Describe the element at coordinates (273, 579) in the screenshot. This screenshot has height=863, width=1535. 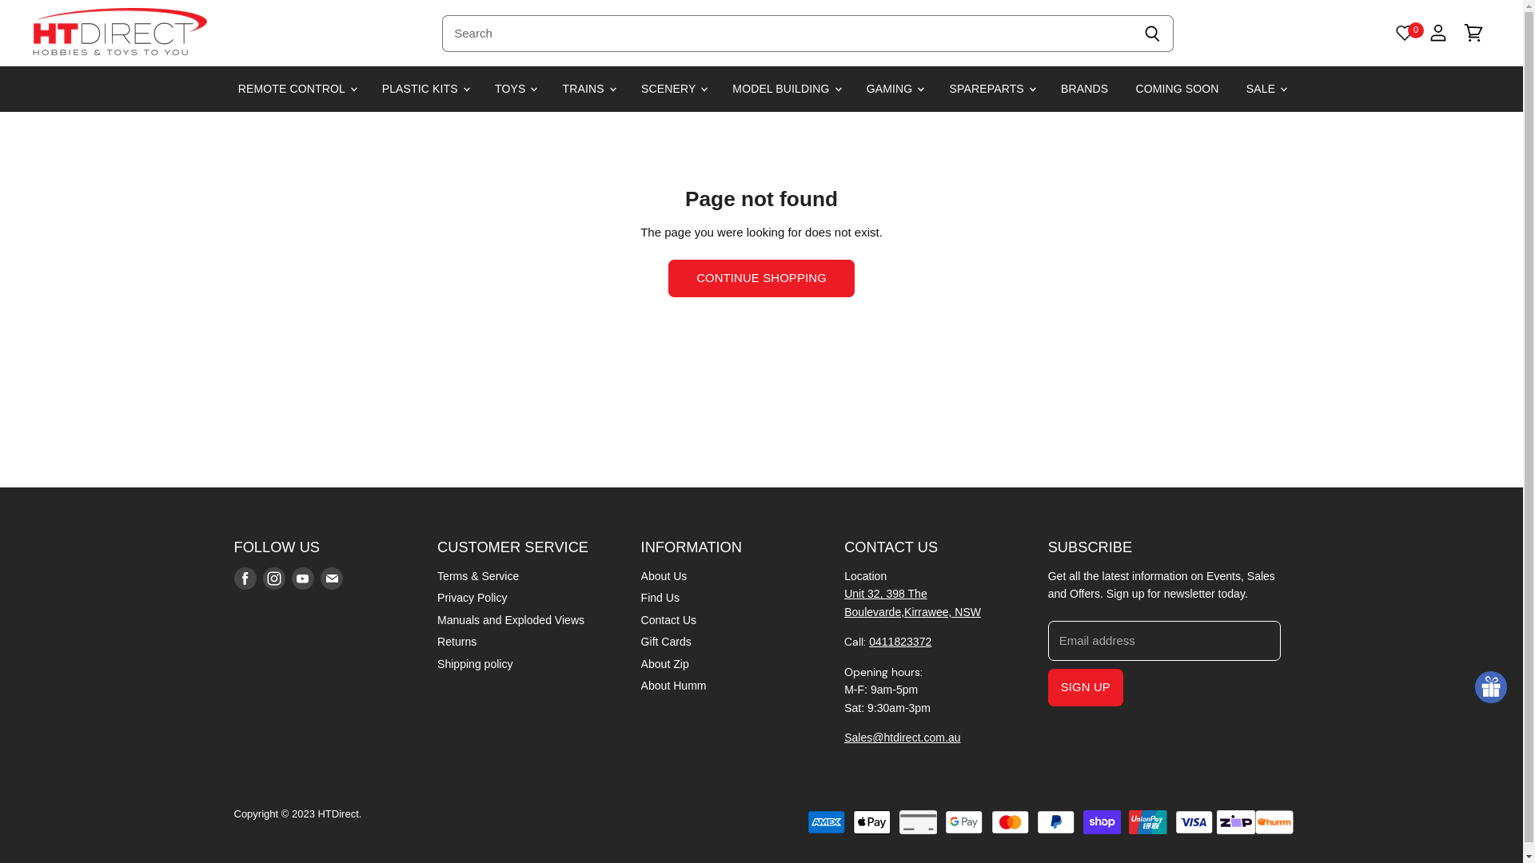
I see `Find us on Instagram` at that location.